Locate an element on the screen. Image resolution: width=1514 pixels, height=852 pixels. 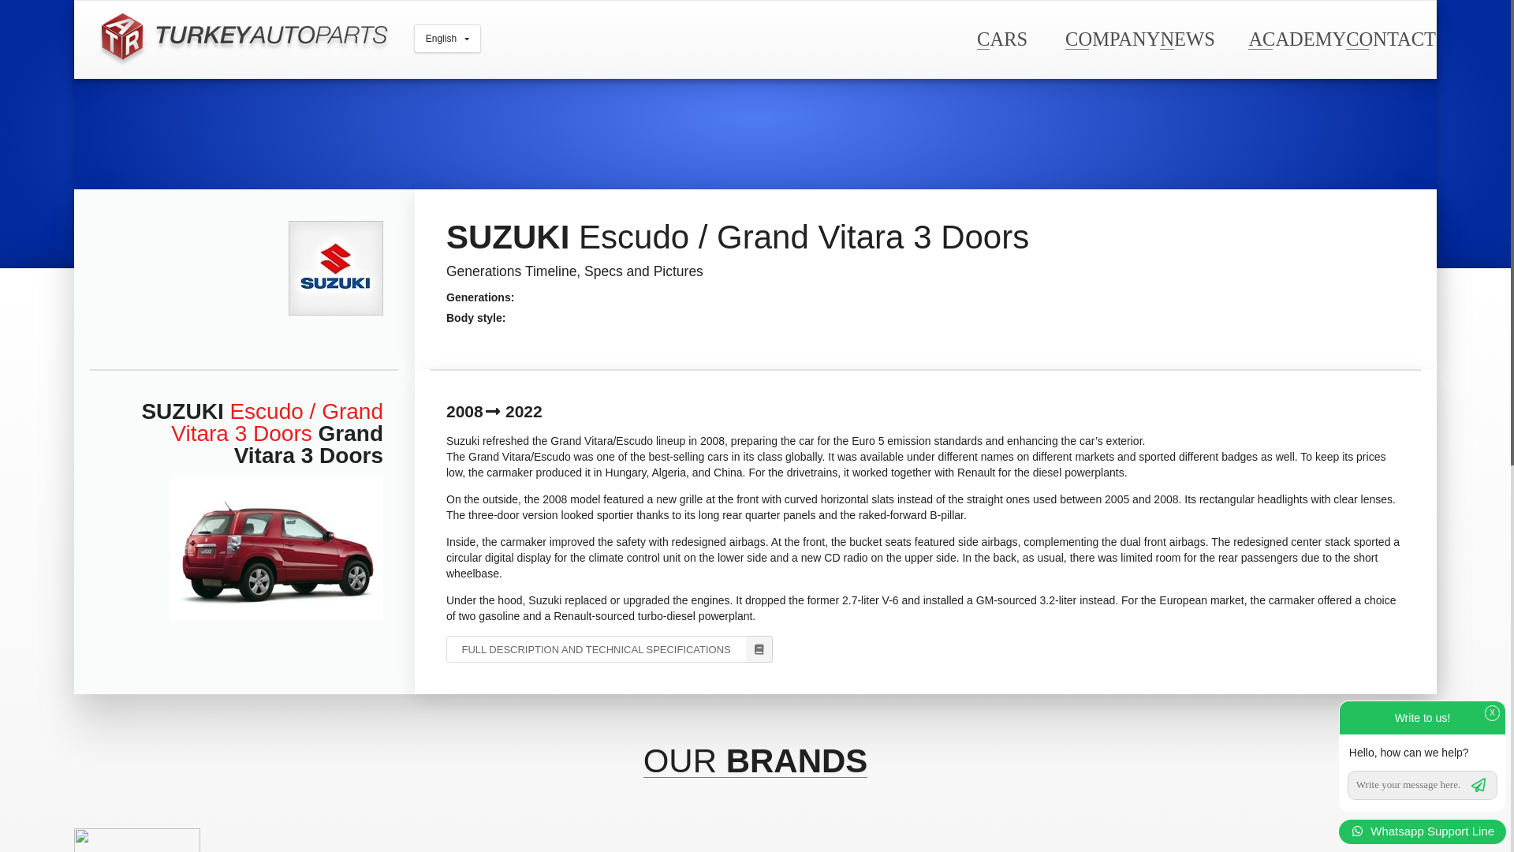
ACADEMY is located at coordinates (1296, 38).